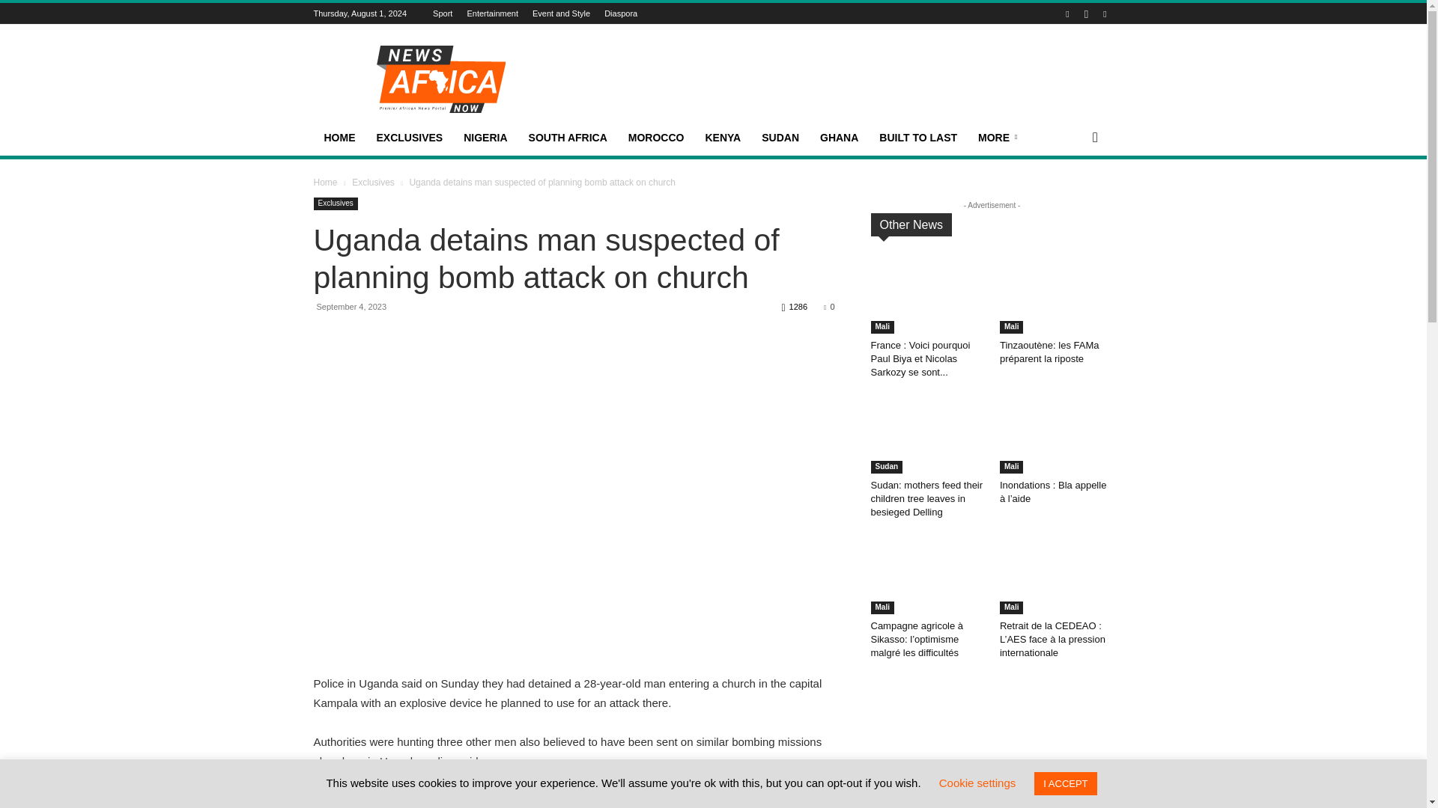 This screenshot has height=808, width=1438. I want to click on Sport, so click(431, 13).